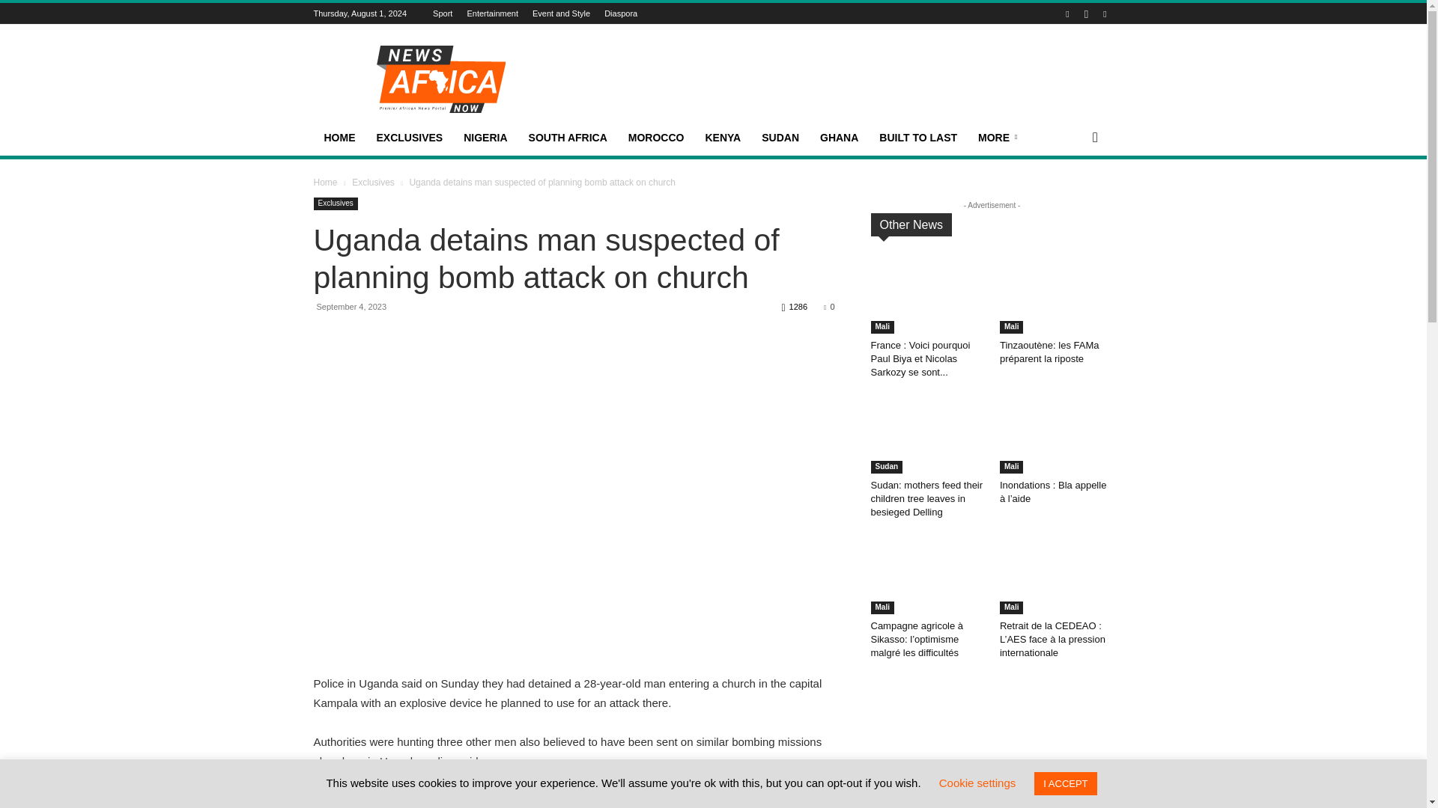 This screenshot has height=808, width=1438. I want to click on Sport, so click(431, 13).